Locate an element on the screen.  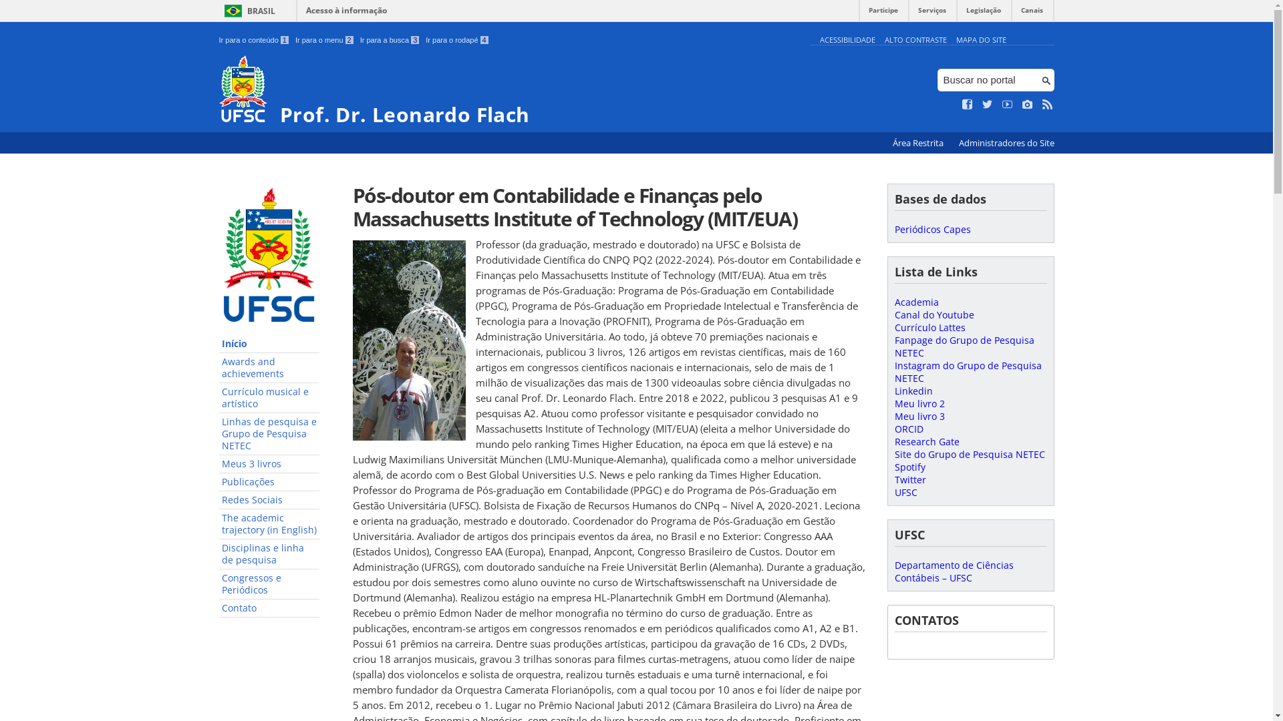
Spotify is located at coordinates (909, 467).